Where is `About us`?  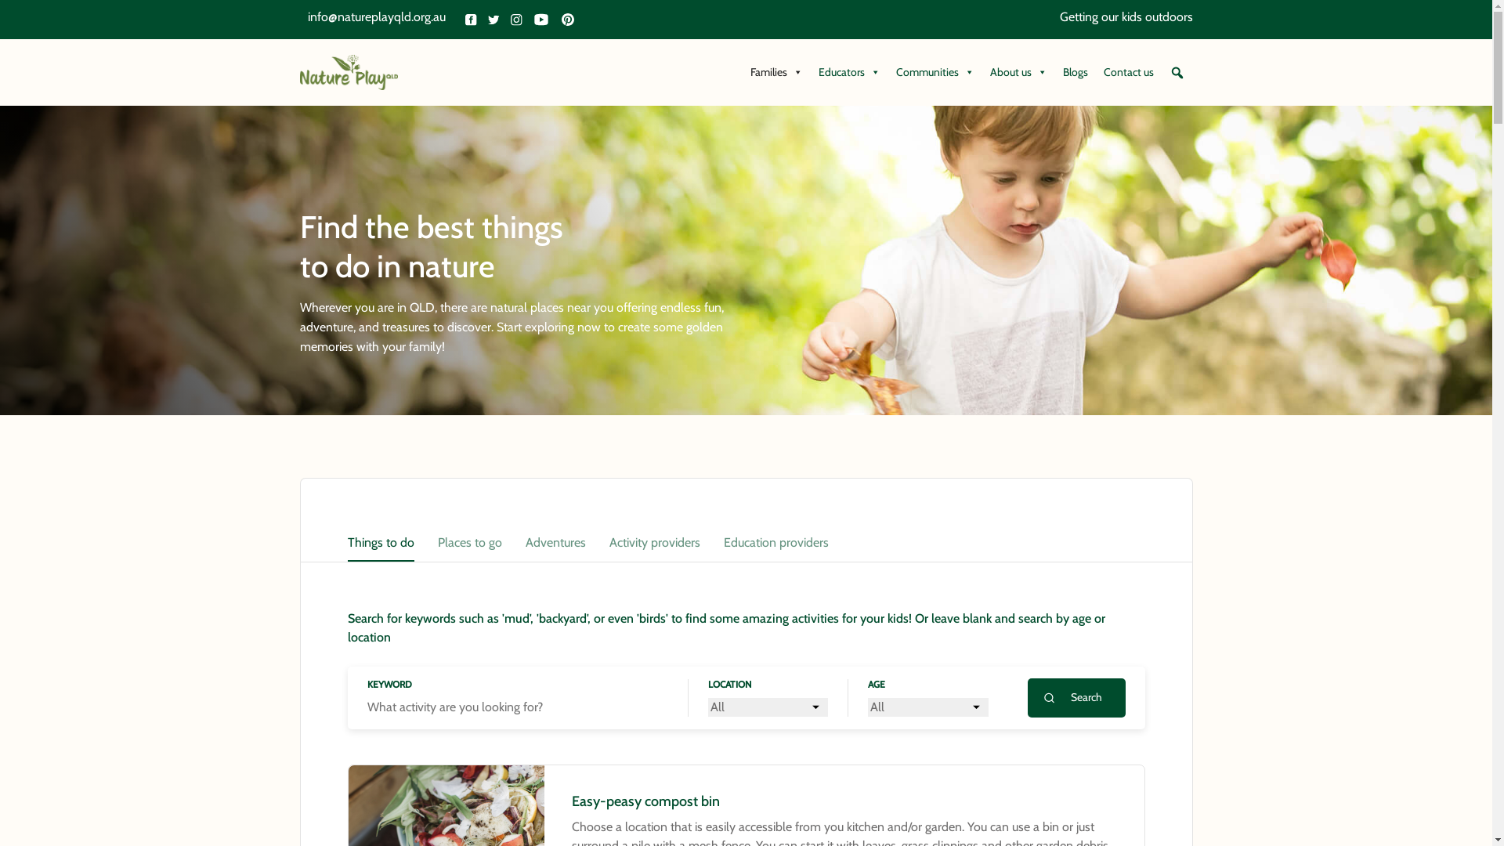
About us is located at coordinates (1018, 72).